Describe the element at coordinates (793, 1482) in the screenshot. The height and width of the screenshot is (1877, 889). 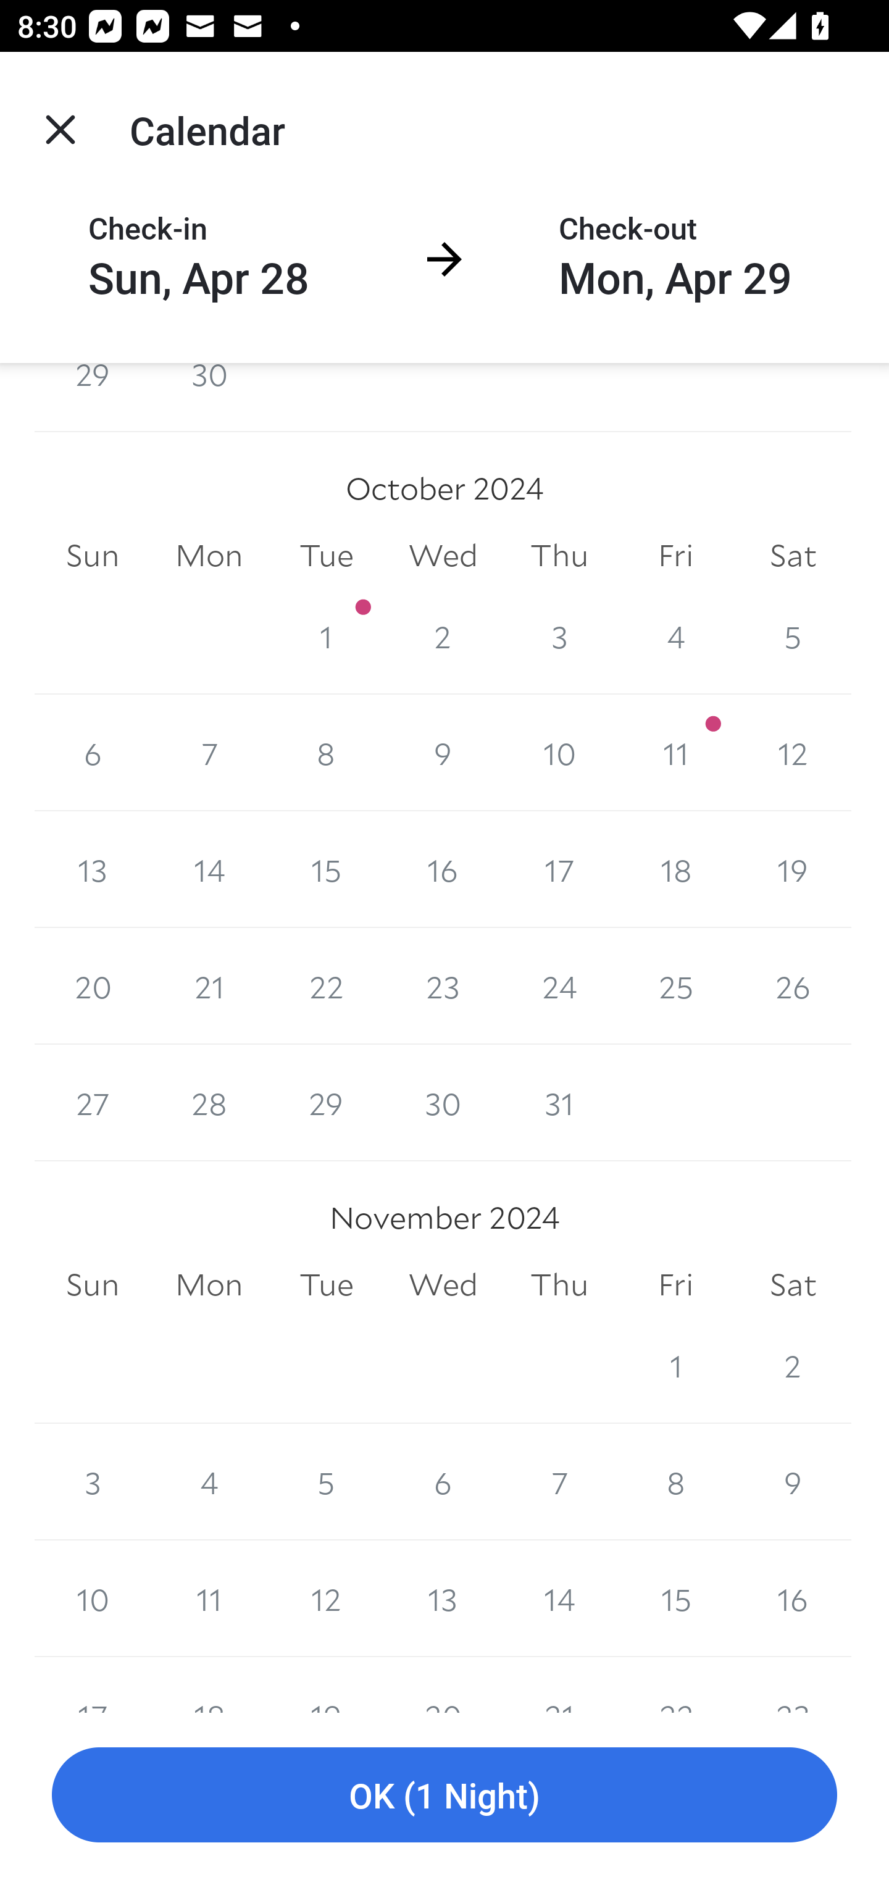
I see `9 9 November 2024` at that location.